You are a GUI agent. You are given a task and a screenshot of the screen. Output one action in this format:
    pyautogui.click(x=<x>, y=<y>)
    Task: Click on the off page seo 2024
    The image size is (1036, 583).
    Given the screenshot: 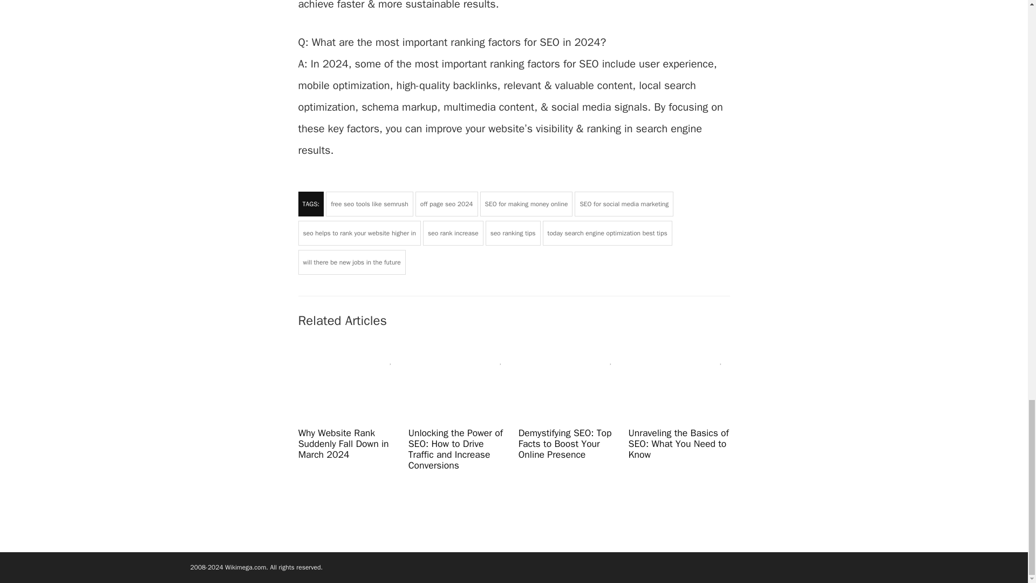 What is the action you would take?
    pyautogui.click(x=446, y=204)
    